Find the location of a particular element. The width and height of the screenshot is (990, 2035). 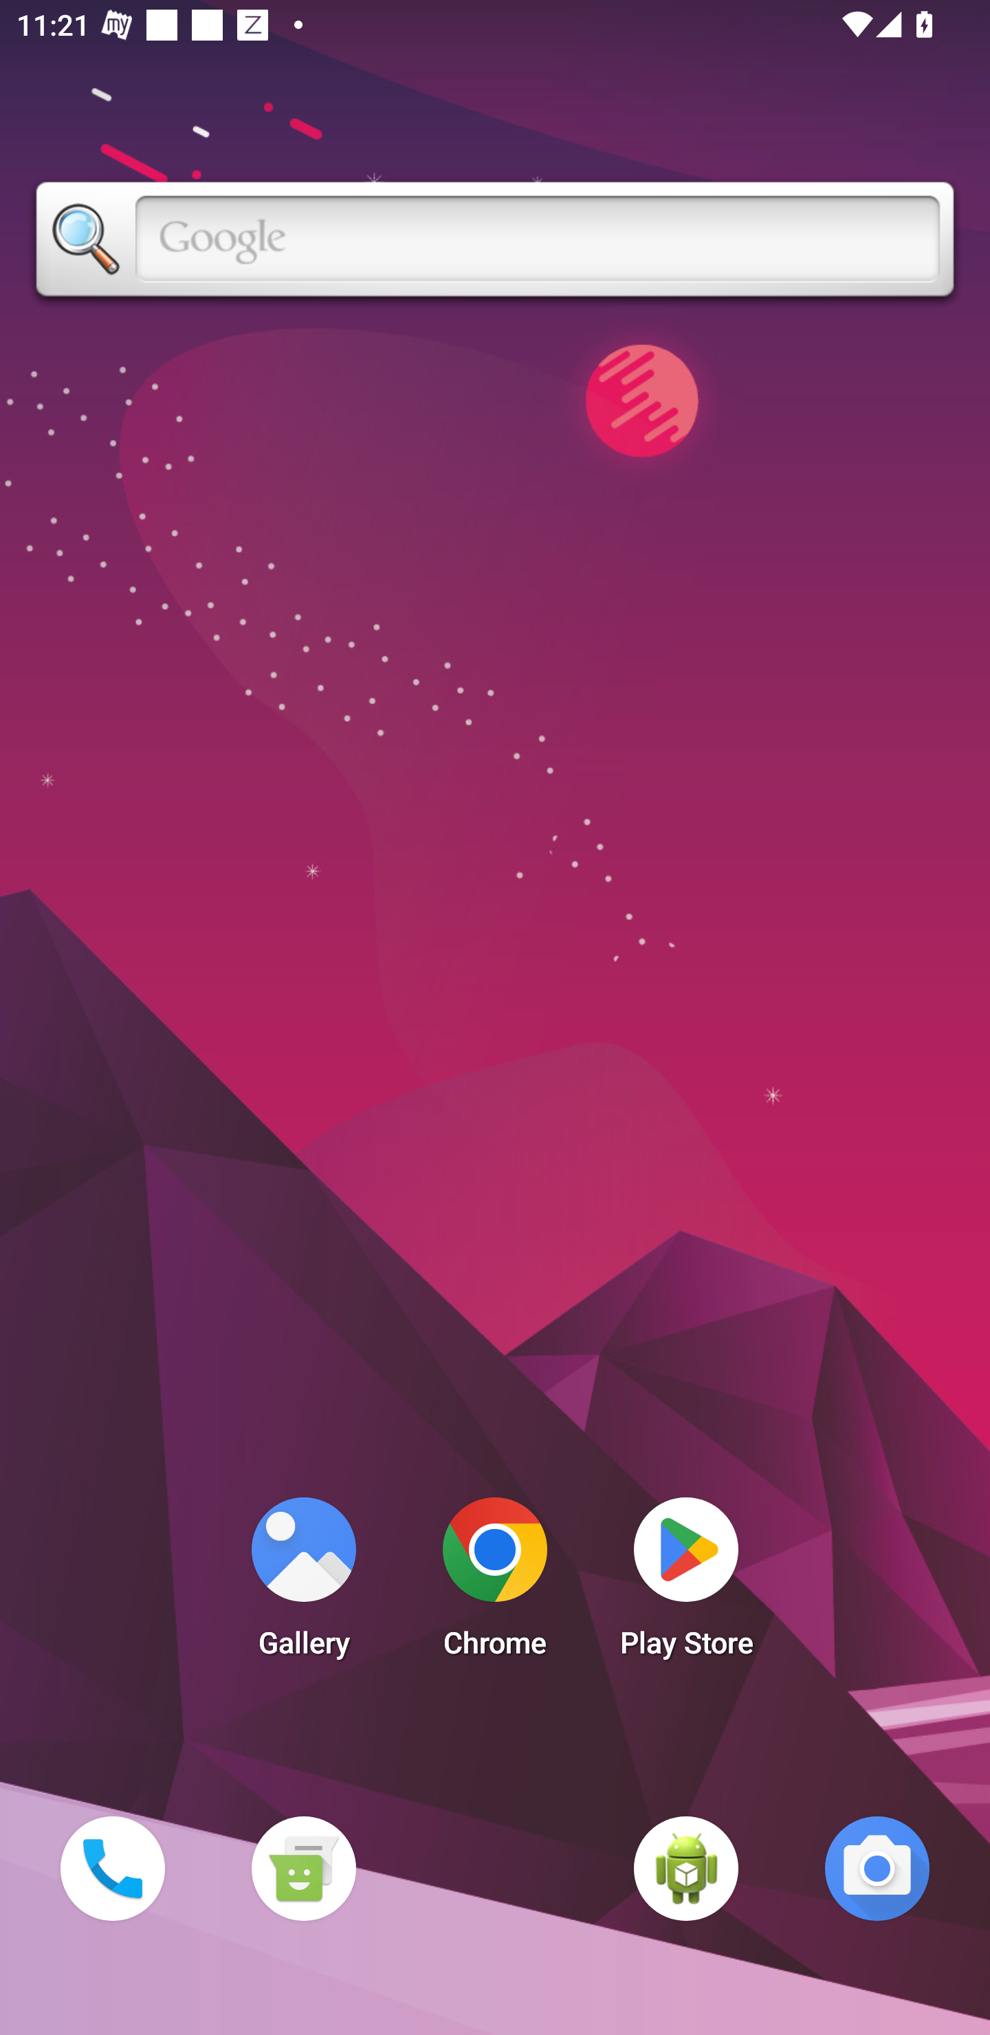

Camera is located at coordinates (877, 1868).